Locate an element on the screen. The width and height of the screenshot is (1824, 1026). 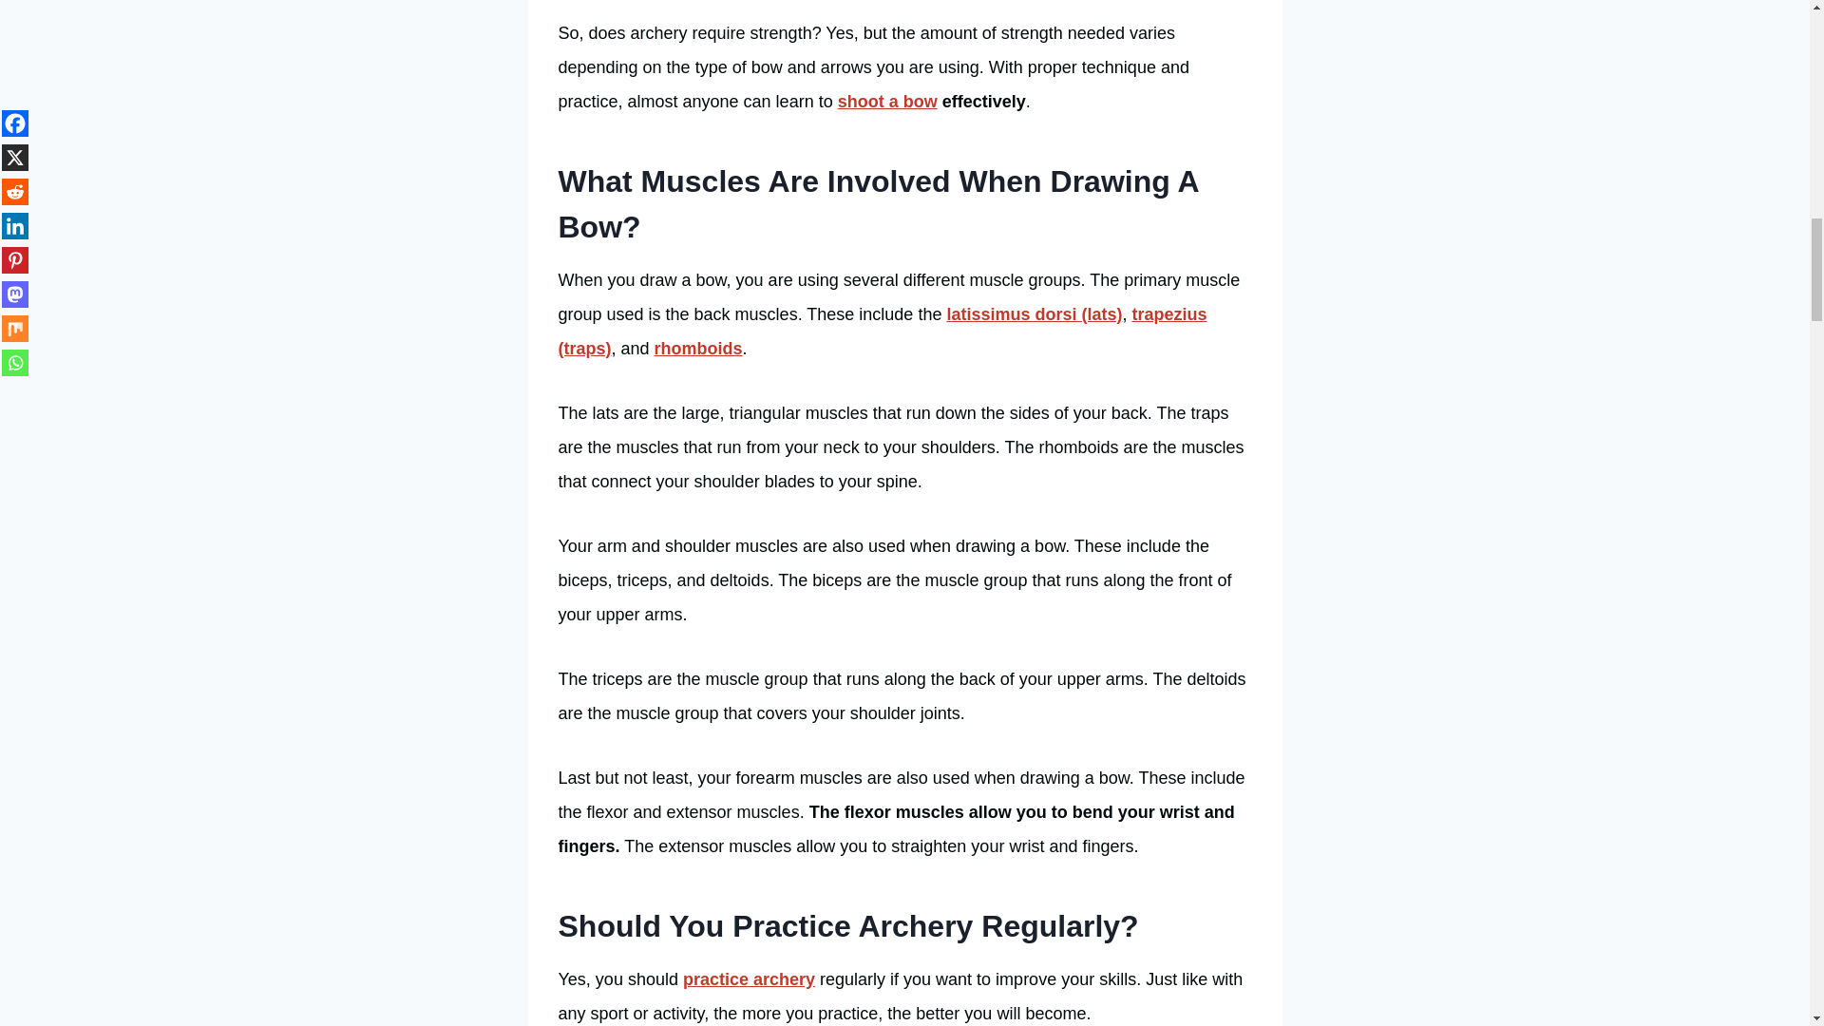
rhomboids is located at coordinates (698, 348).